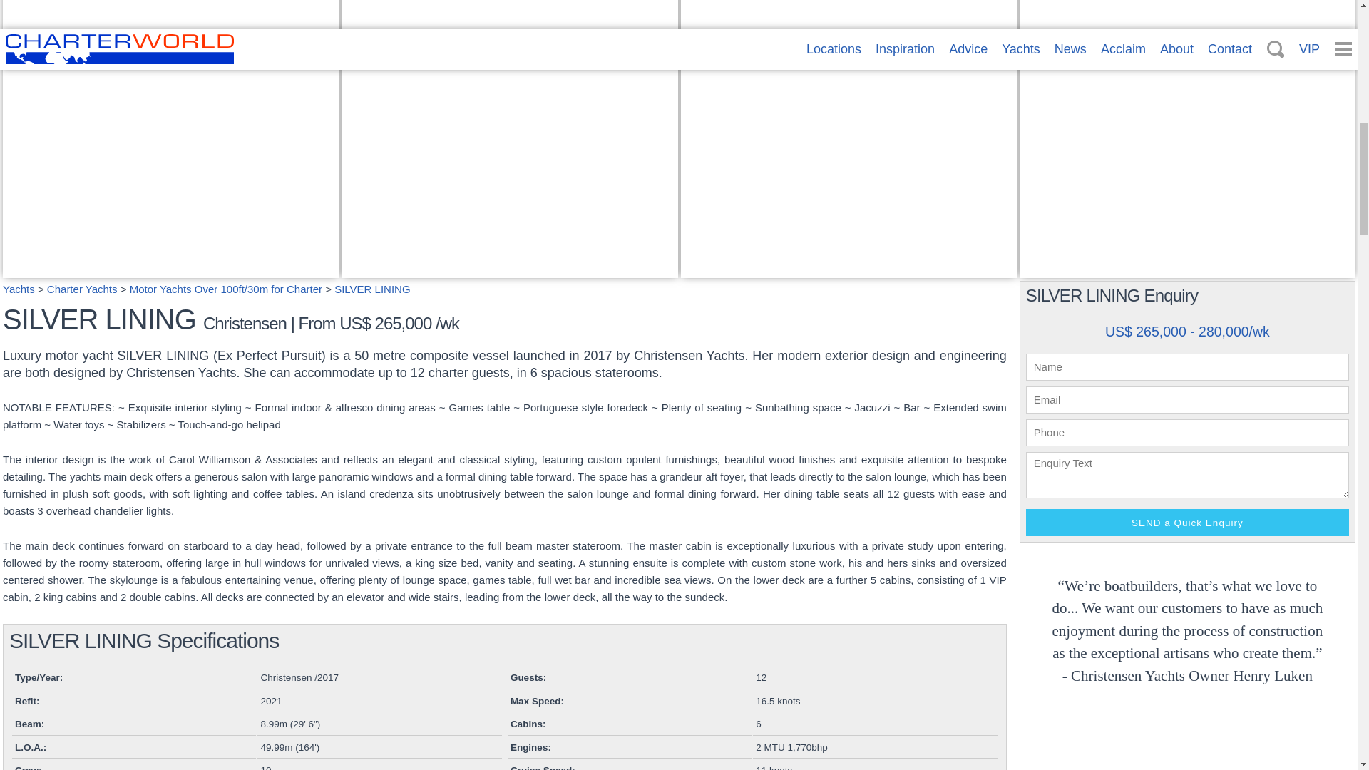 Image resolution: width=1369 pixels, height=770 pixels. Describe the element at coordinates (1061, 252) in the screenshot. I see `Running Shot` at that location.